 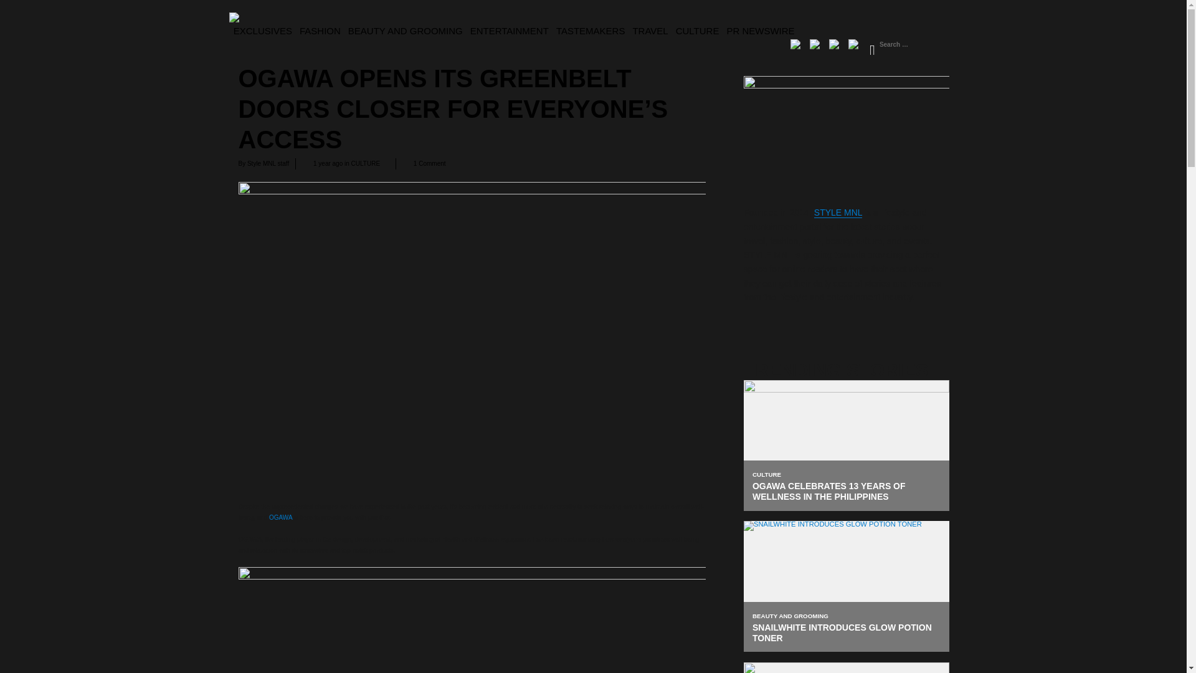 I want to click on PR NEWSWIRE, so click(x=761, y=30).